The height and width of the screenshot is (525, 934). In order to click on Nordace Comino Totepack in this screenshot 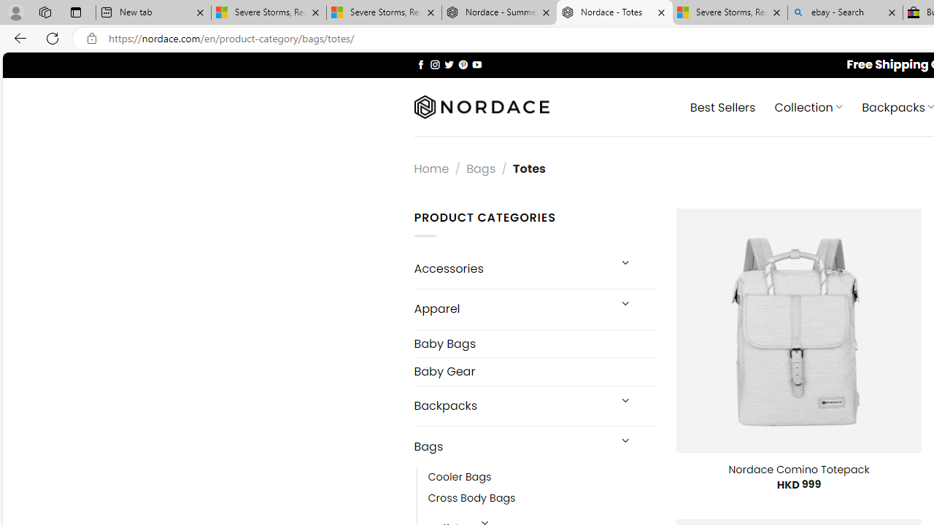, I will do `click(798, 470)`.